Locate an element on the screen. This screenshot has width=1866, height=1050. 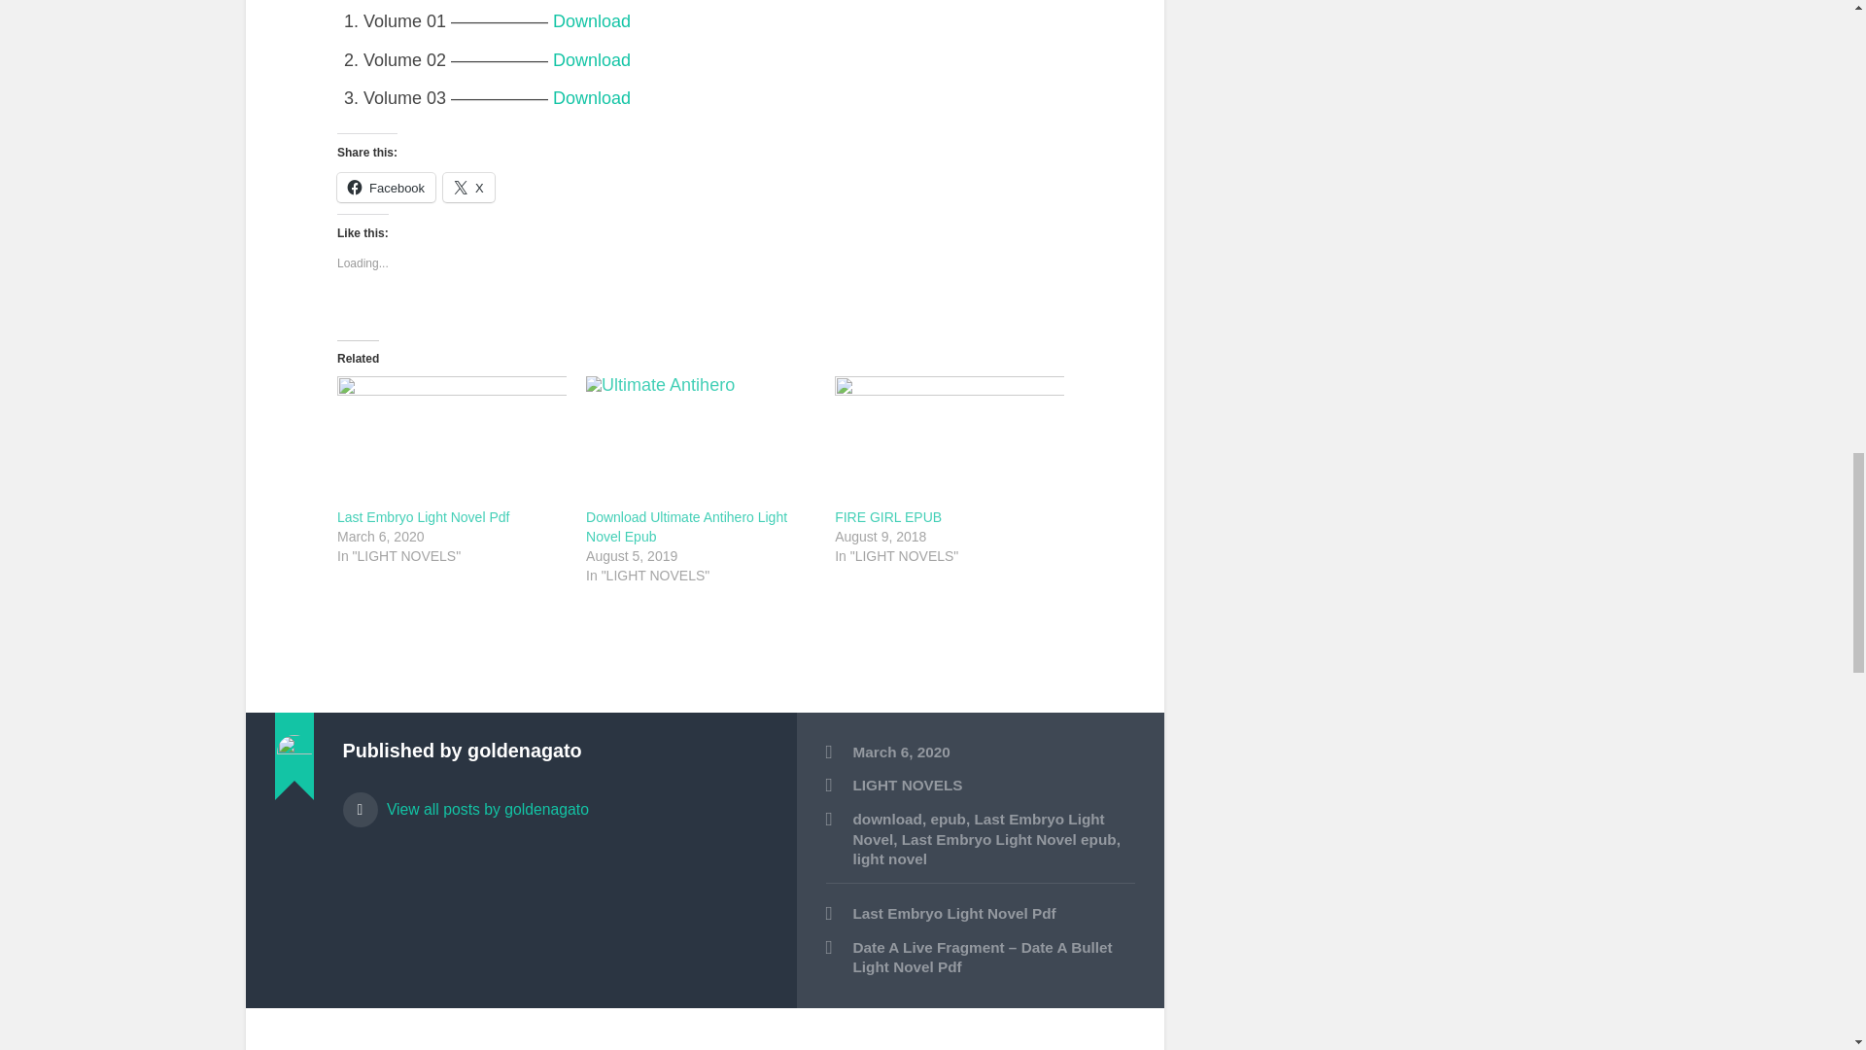
Facebook is located at coordinates (386, 188).